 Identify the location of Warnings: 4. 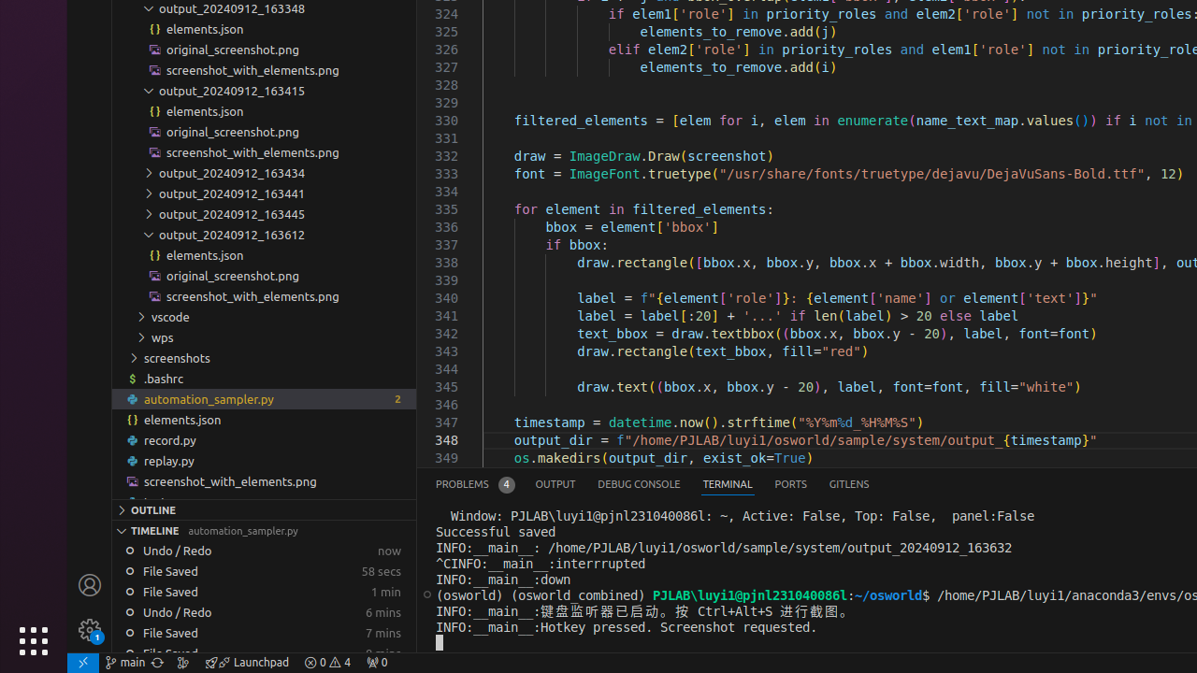
(327, 663).